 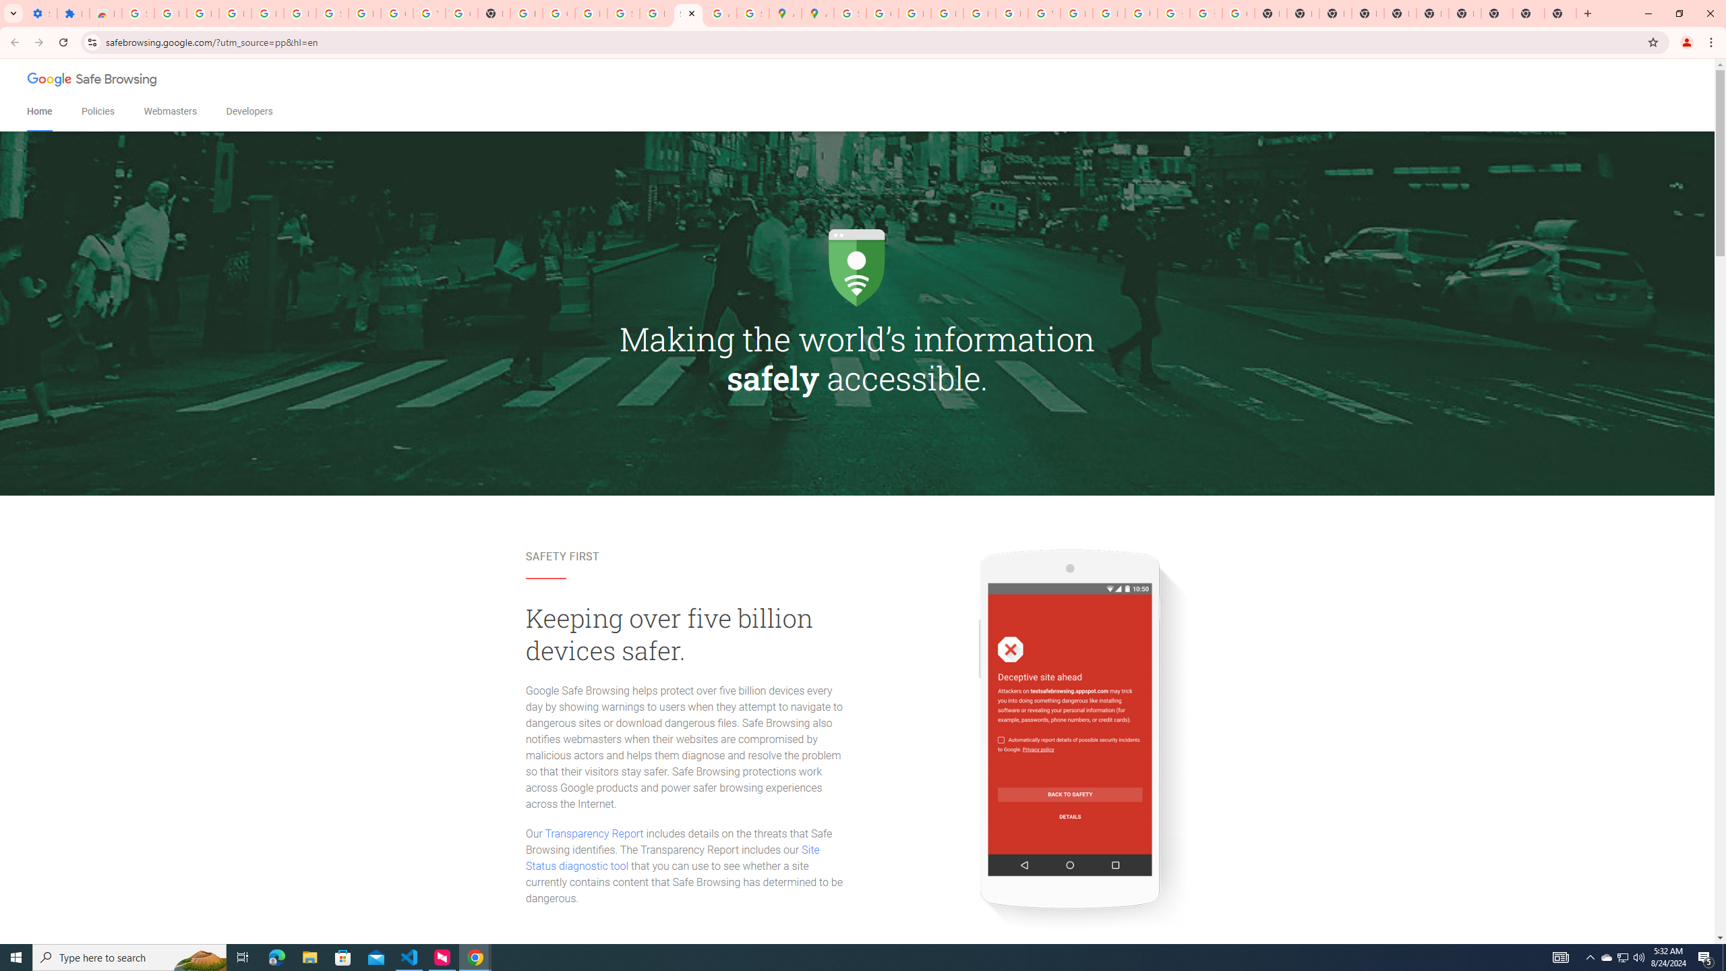 What do you see at coordinates (1367, 13) in the screenshot?
I see `New Tab` at bounding box center [1367, 13].